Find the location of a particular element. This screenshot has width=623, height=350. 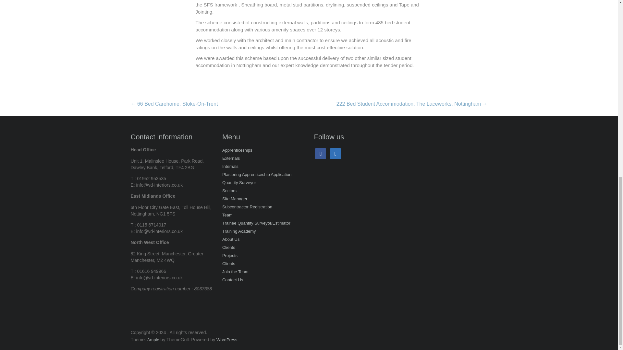

WordPress is located at coordinates (226, 340).